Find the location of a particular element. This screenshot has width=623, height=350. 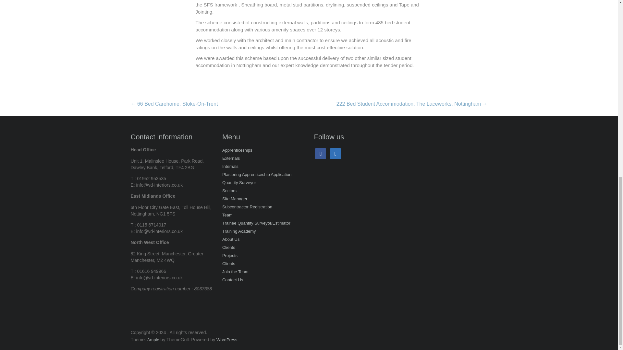

WordPress is located at coordinates (226, 340).